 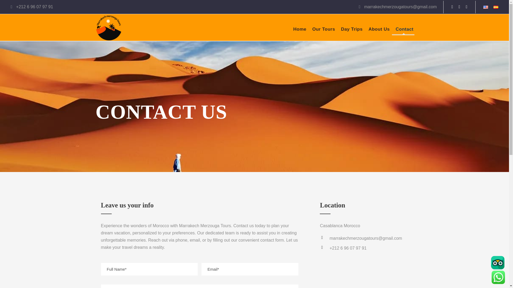 I want to click on Our Tours, so click(x=324, y=30).